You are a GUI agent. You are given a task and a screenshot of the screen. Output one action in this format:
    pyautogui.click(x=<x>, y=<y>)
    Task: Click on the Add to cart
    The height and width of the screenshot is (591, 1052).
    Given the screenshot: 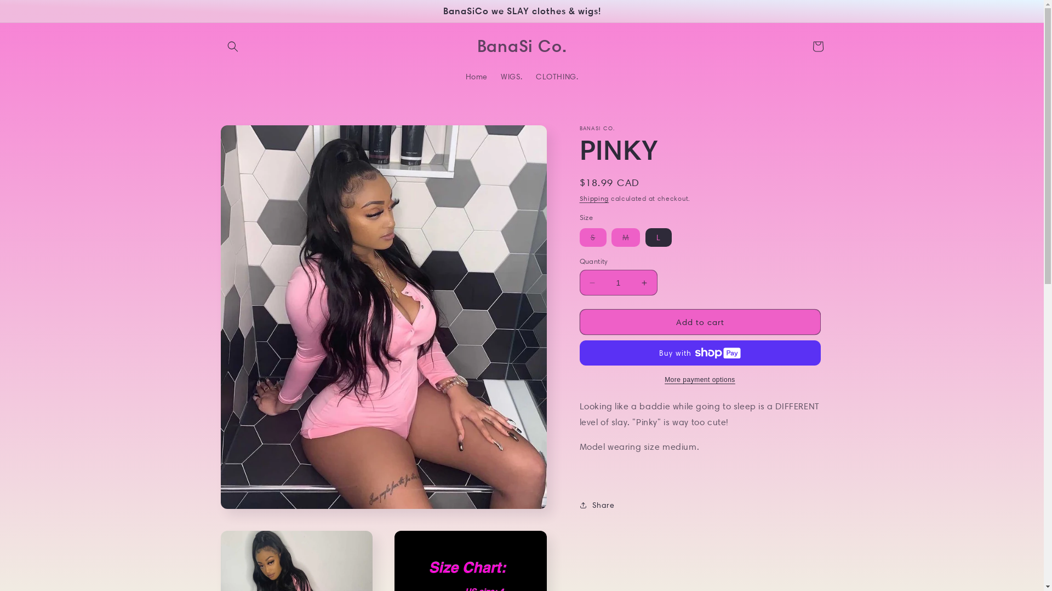 What is the action you would take?
    pyautogui.click(x=700, y=322)
    